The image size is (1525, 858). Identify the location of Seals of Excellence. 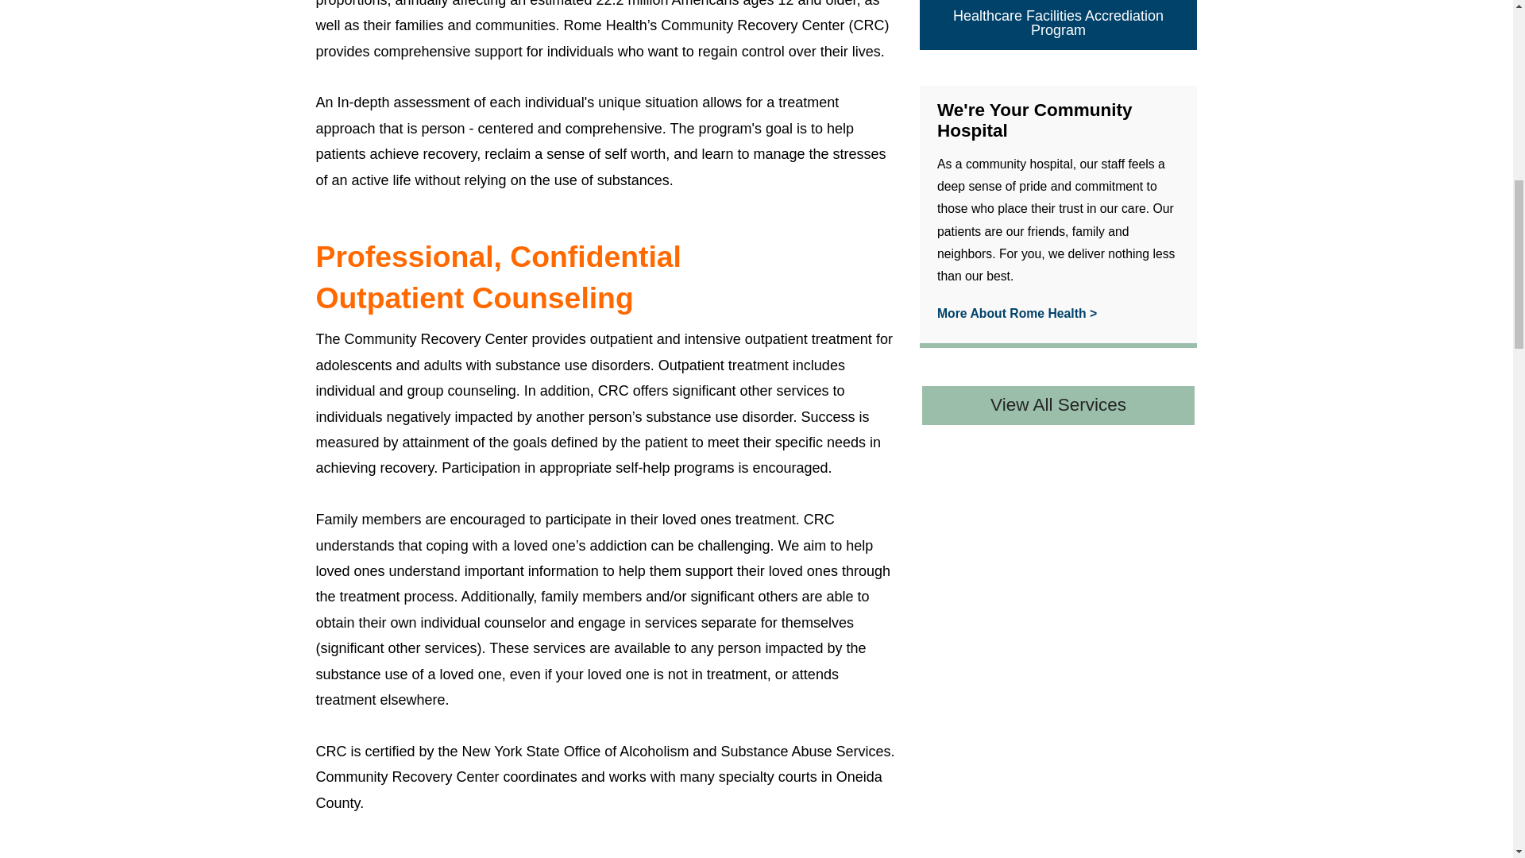
(1058, 25).